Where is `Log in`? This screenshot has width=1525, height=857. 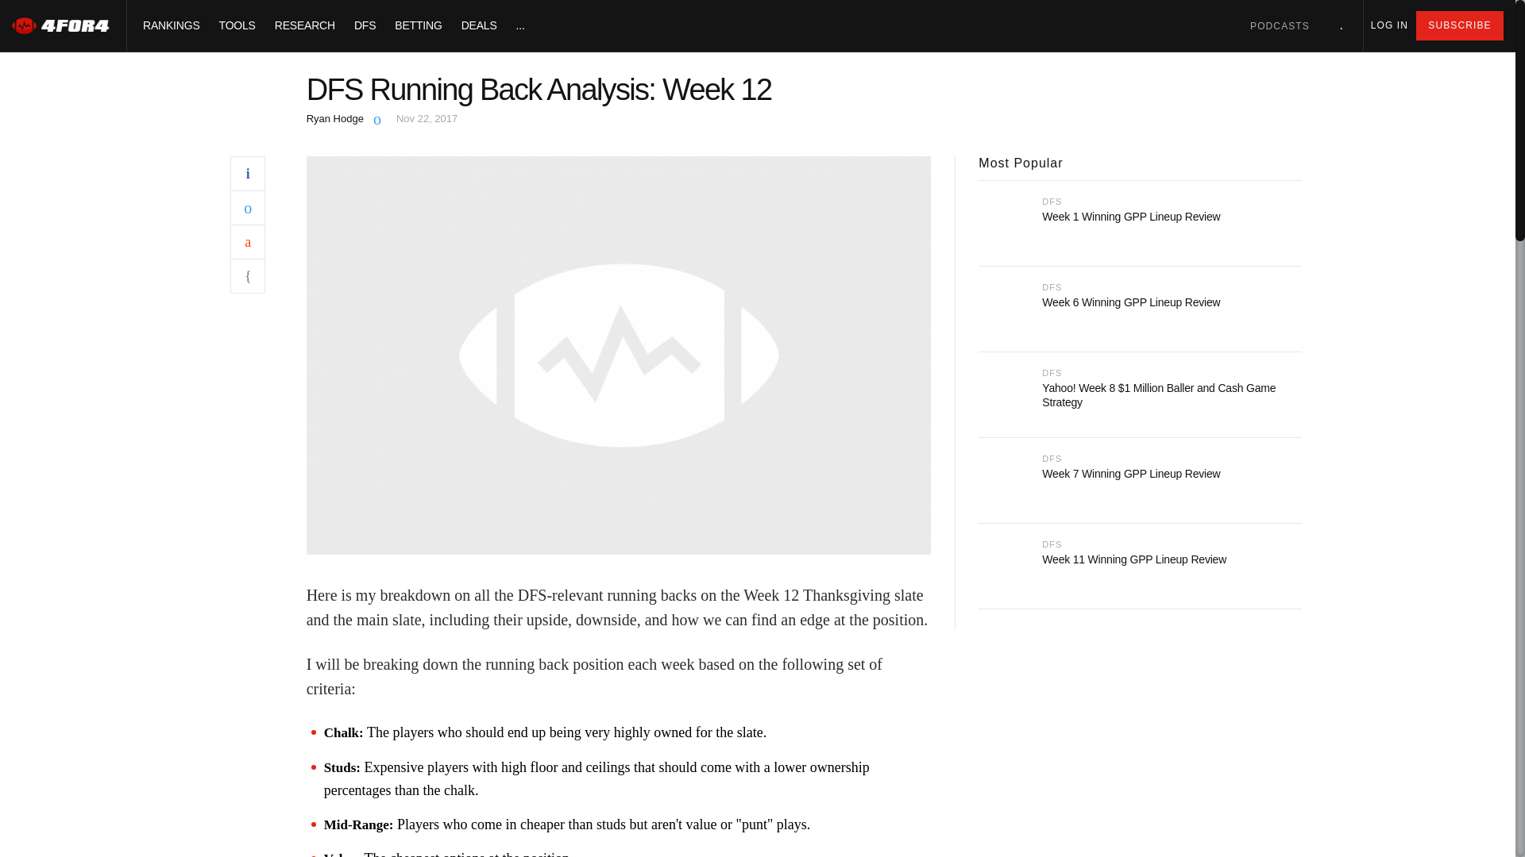 Log in is located at coordinates (1389, 25).